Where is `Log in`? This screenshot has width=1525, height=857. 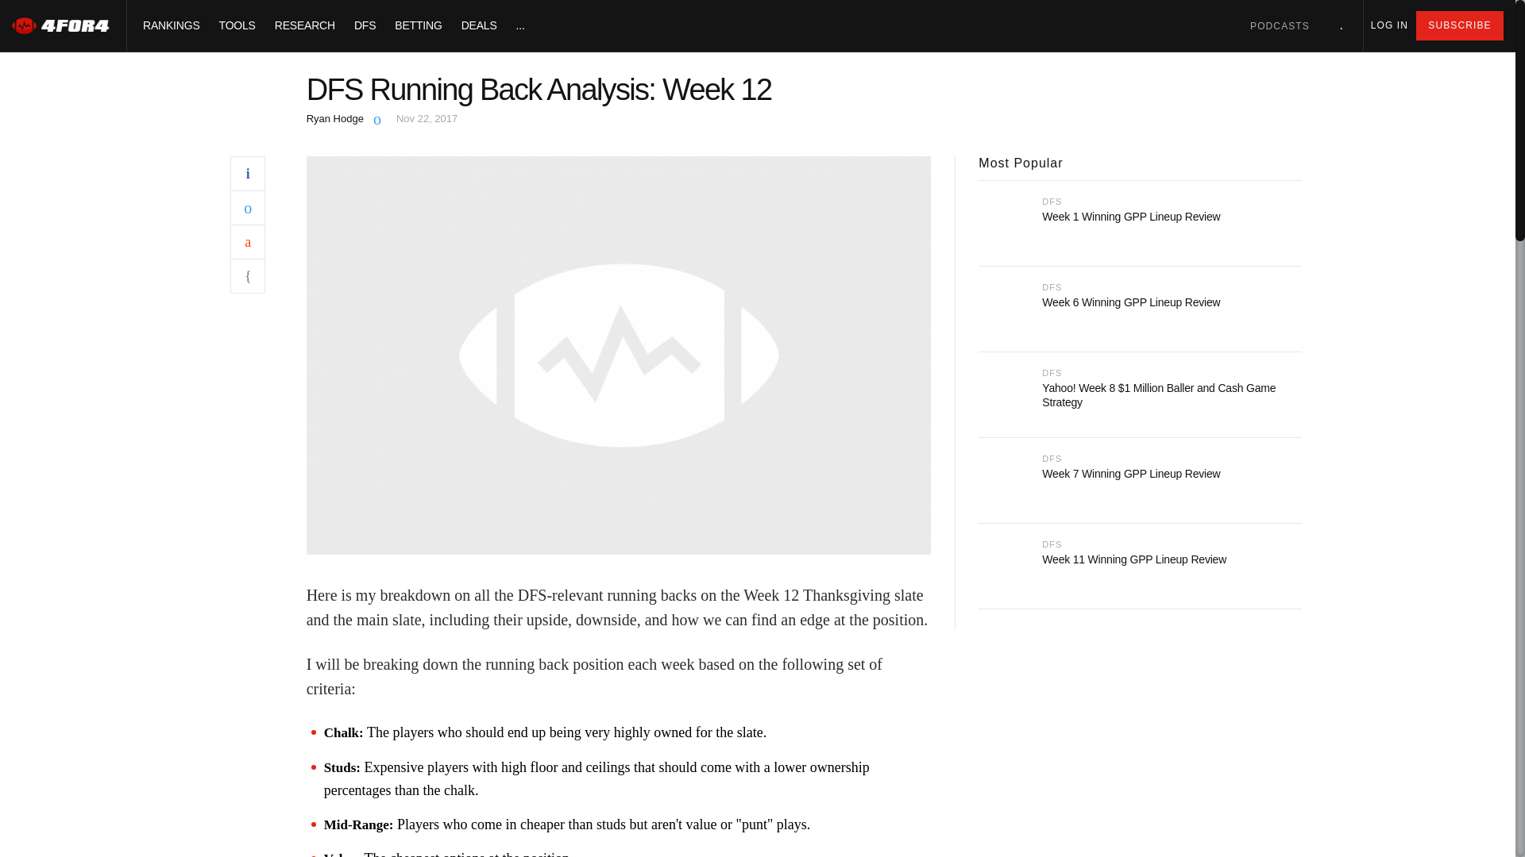 Log in is located at coordinates (1389, 25).